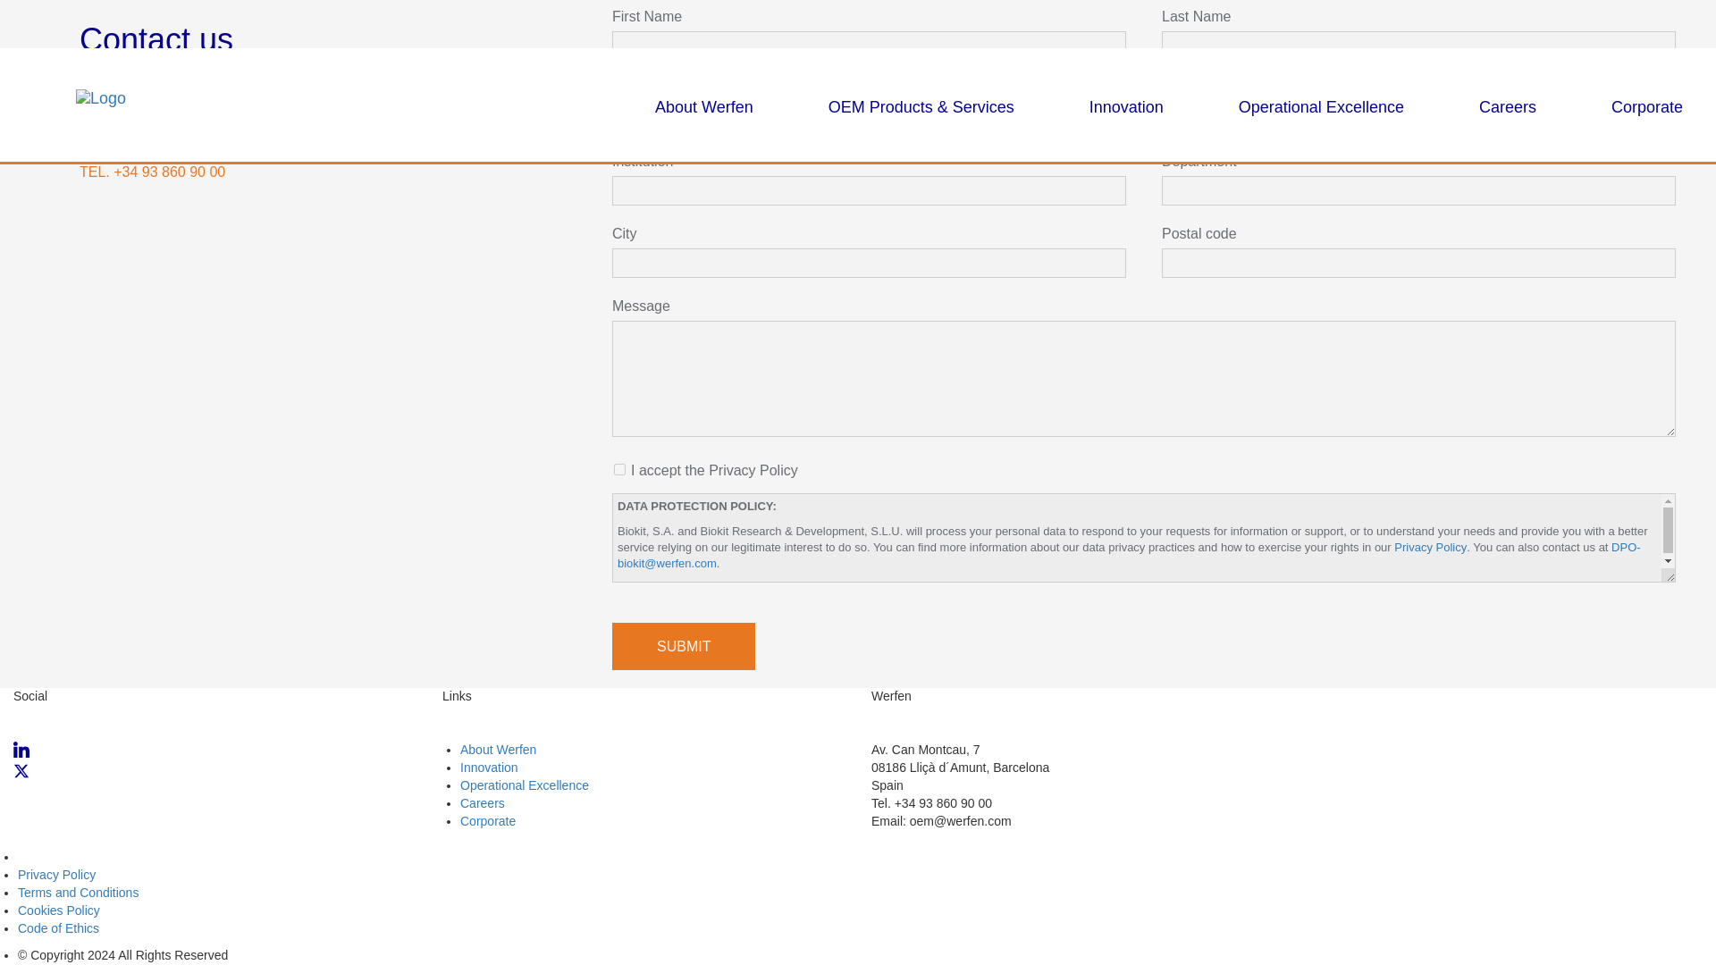  Describe the element at coordinates (214, 752) in the screenshot. I see `LinkedIn` at that location.